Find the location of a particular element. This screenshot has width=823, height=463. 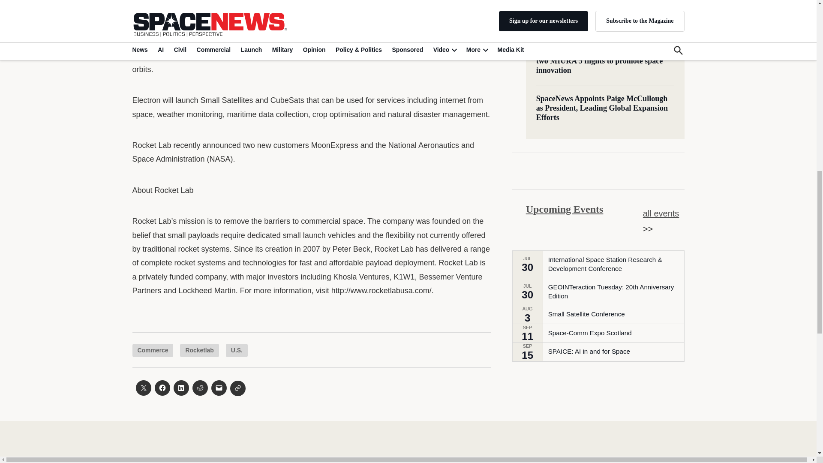

Click to share on Facebook is located at coordinates (162, 388).